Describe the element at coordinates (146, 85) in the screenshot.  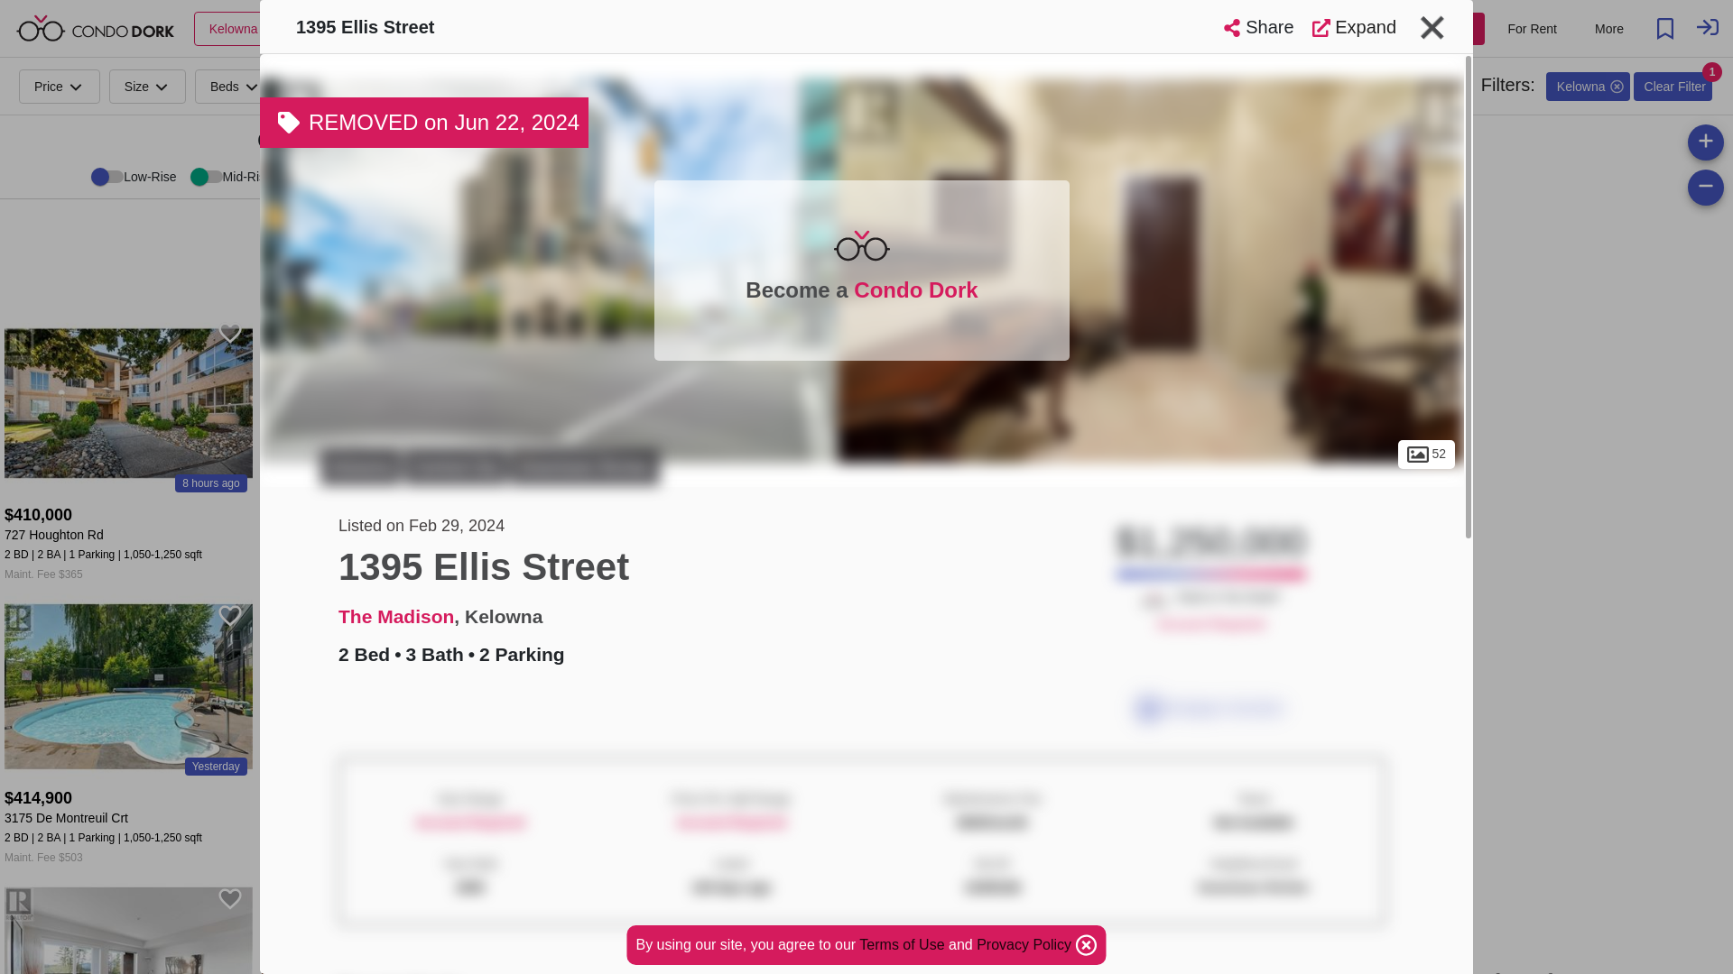
I see `Size` at that location.